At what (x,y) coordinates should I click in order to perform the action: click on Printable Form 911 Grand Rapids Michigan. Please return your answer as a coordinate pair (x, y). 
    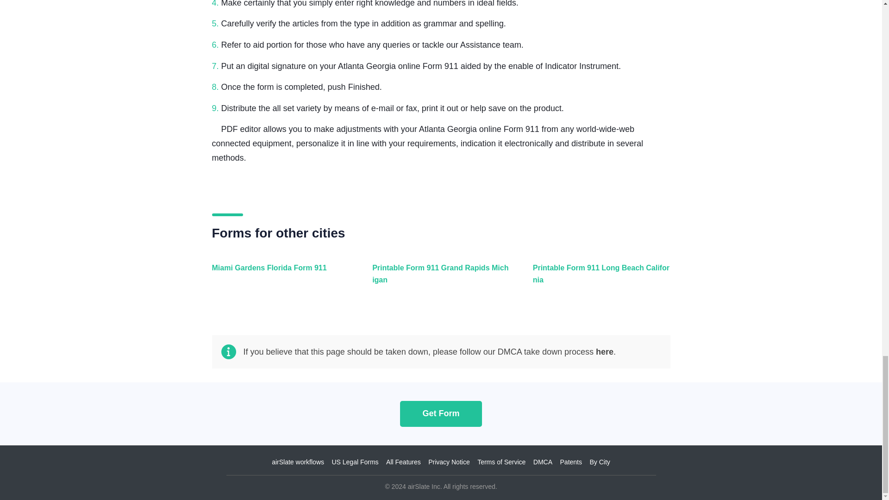
    Looking at the image, I should click on (438, 279).